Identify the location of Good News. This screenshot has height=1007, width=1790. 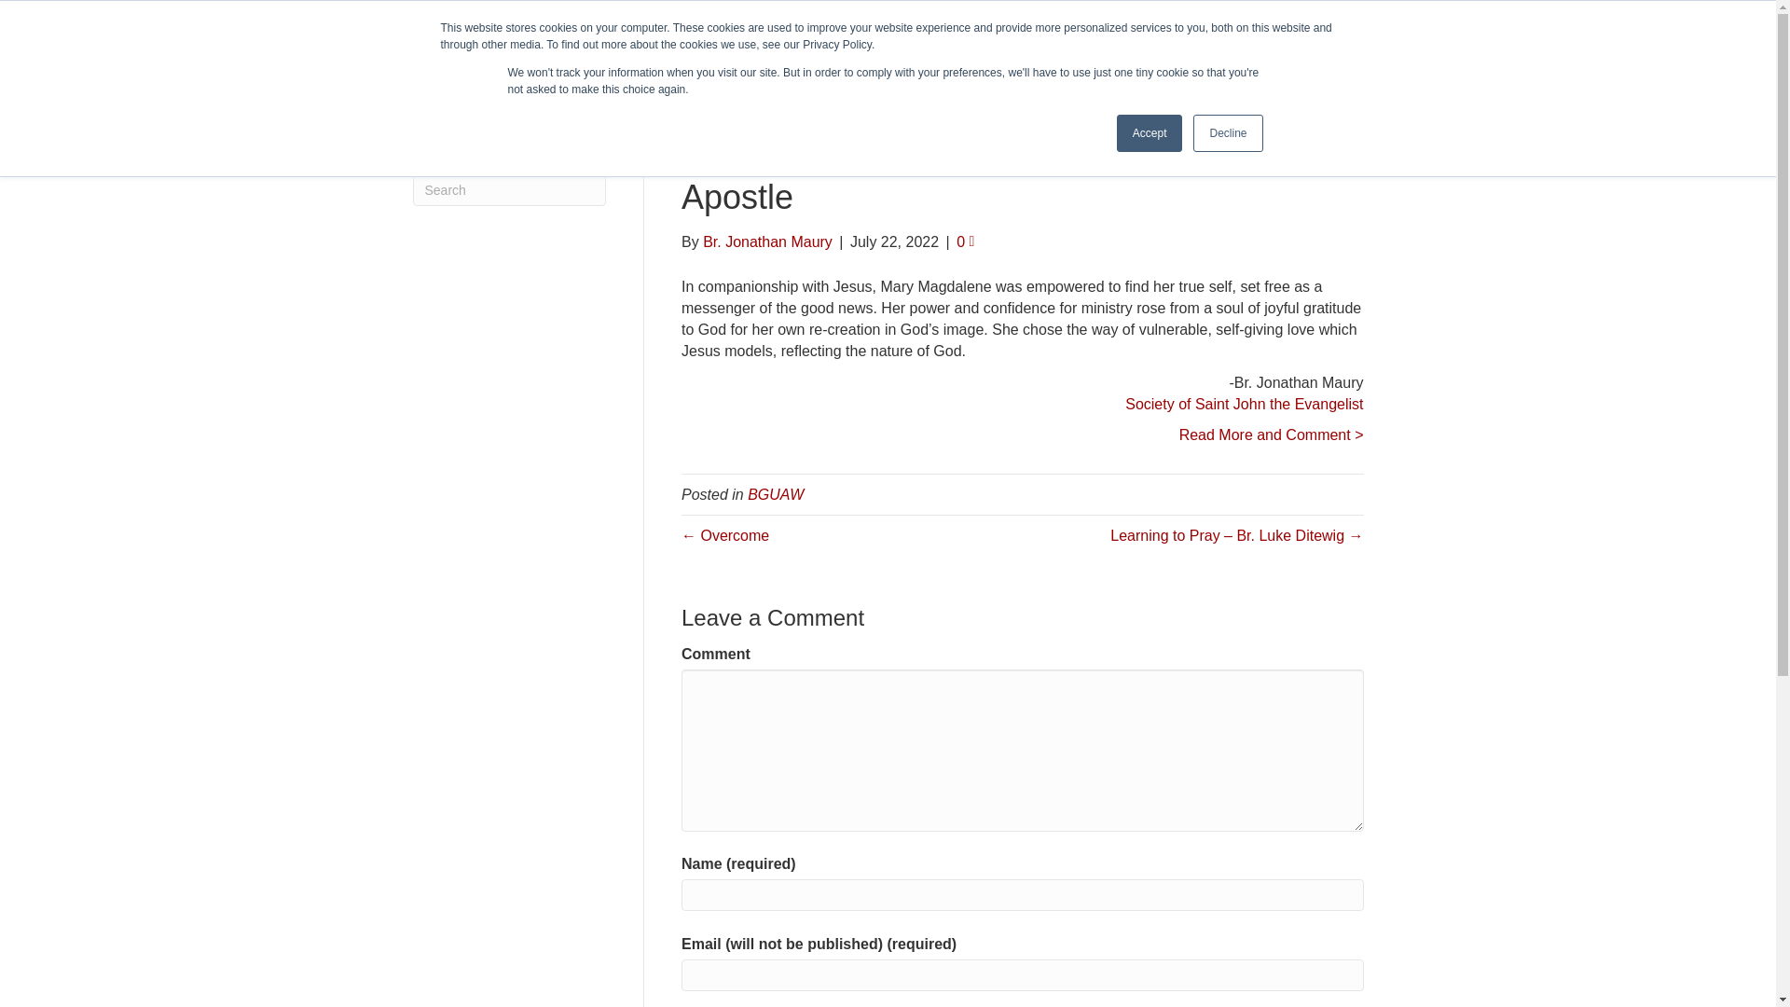
(1023, 85).